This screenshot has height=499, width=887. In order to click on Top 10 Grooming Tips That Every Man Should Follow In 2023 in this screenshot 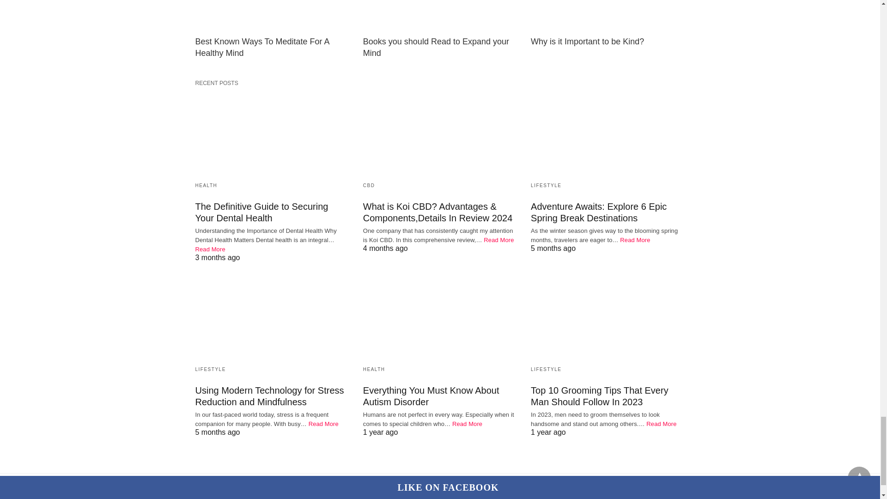, I will do `click(608, 317)`.